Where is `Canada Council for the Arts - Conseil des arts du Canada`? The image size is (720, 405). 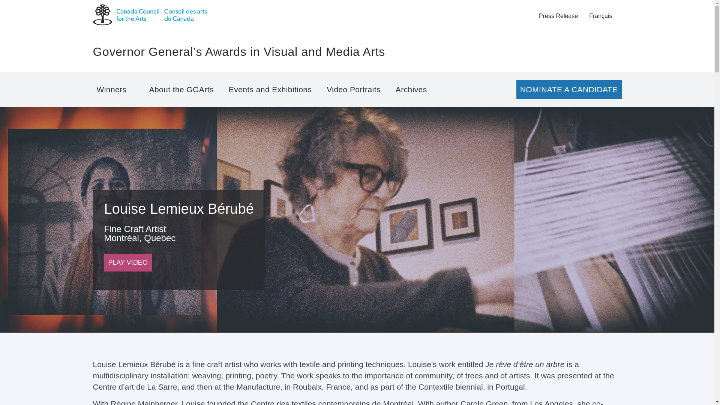 Canada Council for the Arts - Conseil des arts du Canada is located at coordinates (150, 16).